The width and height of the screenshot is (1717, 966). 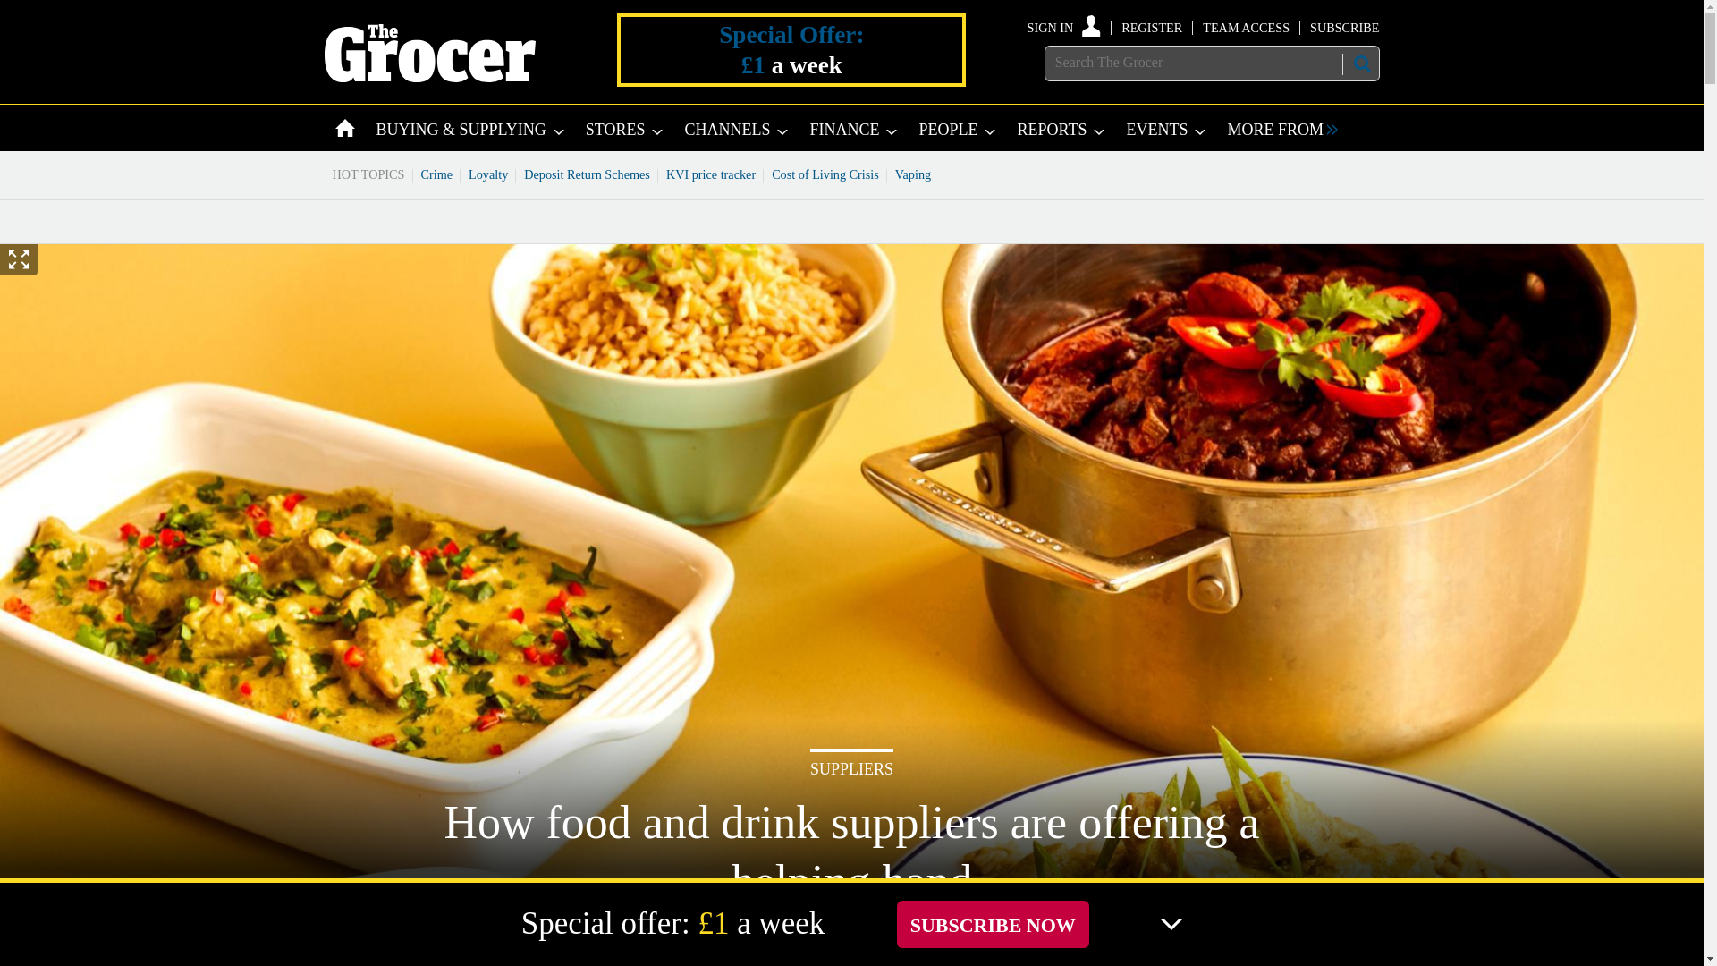 I want to click on REGISTER, so click(x=1152, y=27).